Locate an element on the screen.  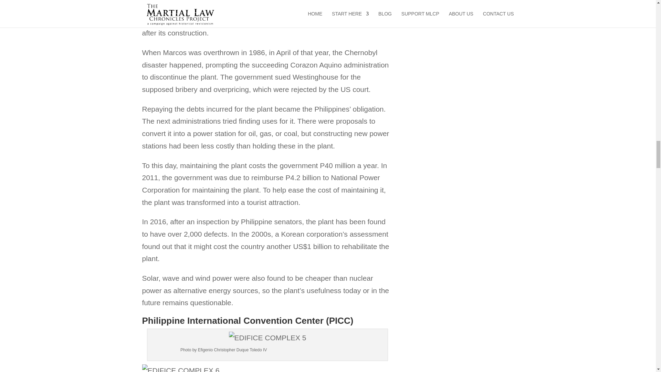
EDIFICE COMPLEX 5 is located at coordinates (267, 338).